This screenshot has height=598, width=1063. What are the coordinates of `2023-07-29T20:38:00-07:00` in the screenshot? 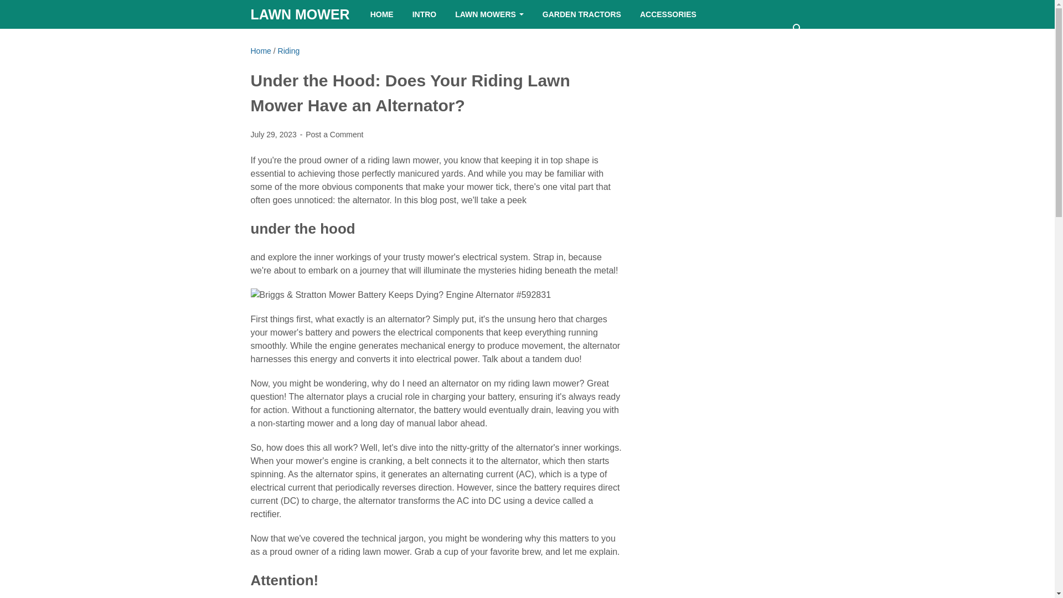 It's located at (274, 134).